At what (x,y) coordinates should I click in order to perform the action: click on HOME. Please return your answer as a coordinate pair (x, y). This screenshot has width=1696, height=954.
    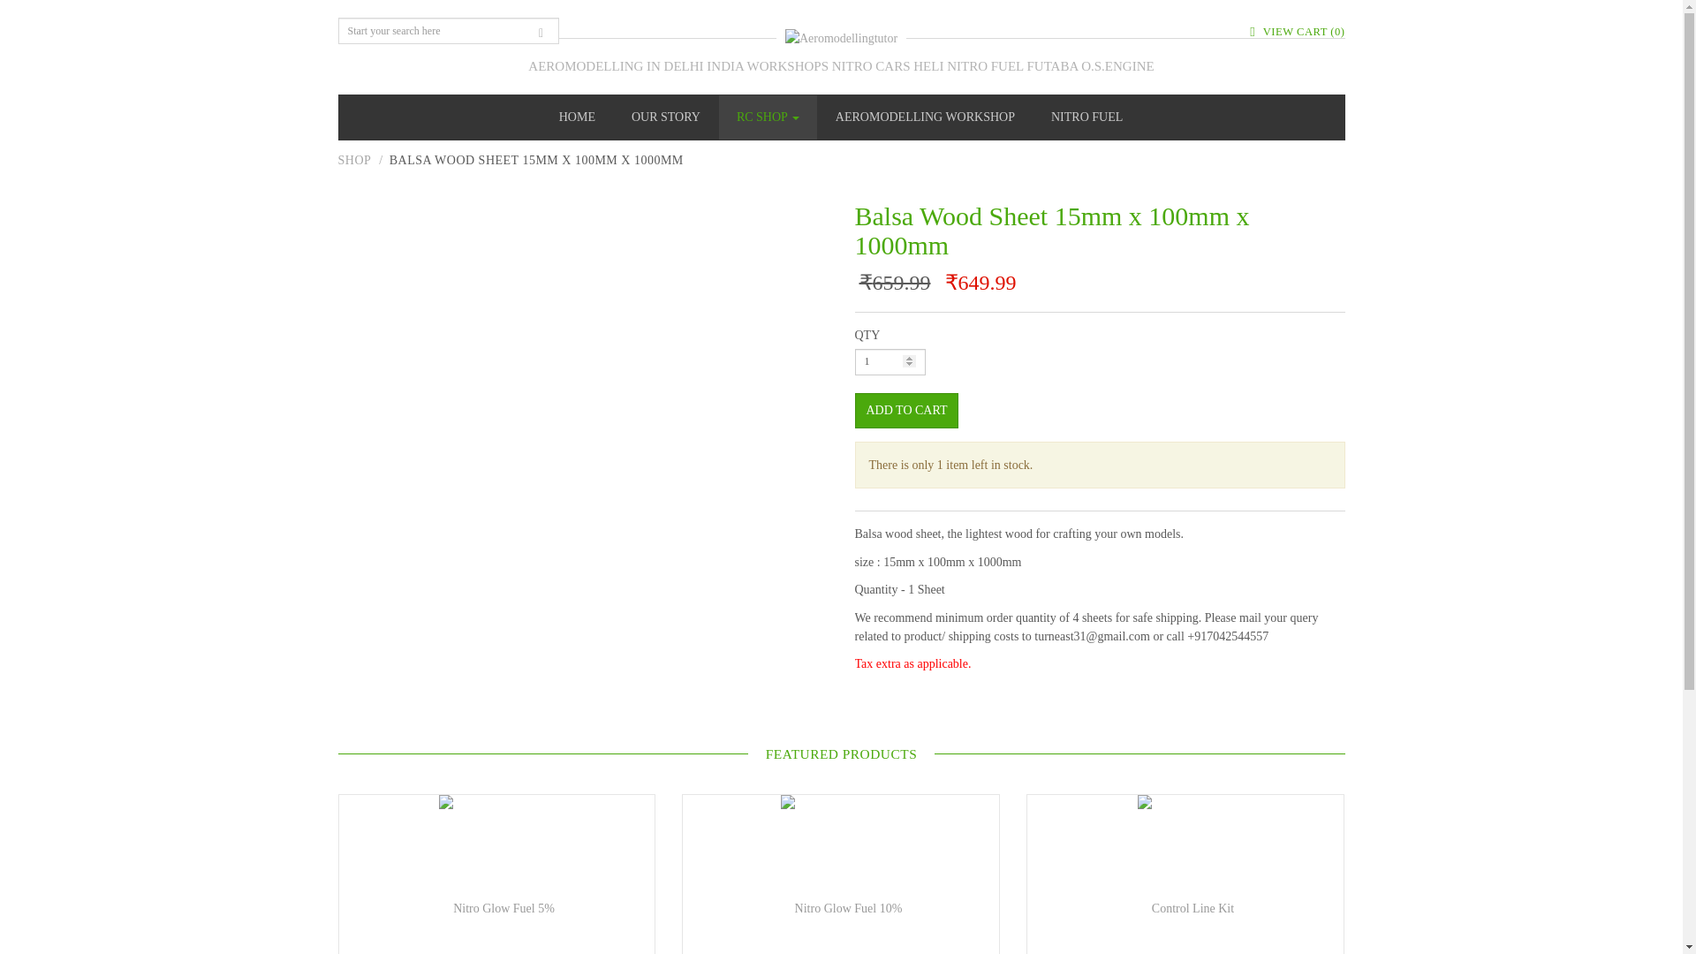
    Looking at the image, I should click on (576, 117).